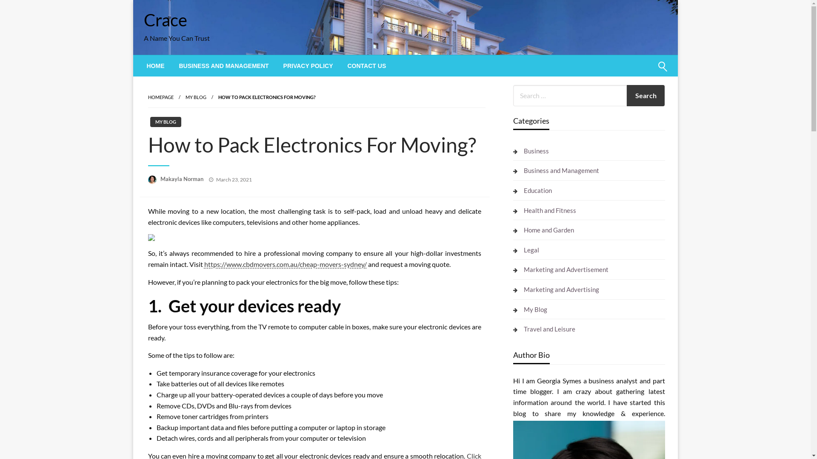 This screenshot has height=459, width=817. What do you see at coordinates (224, 66) in the screenshot?
I see `BUSINESS AND MANAGEMENT` at bounding box center [224, 66].